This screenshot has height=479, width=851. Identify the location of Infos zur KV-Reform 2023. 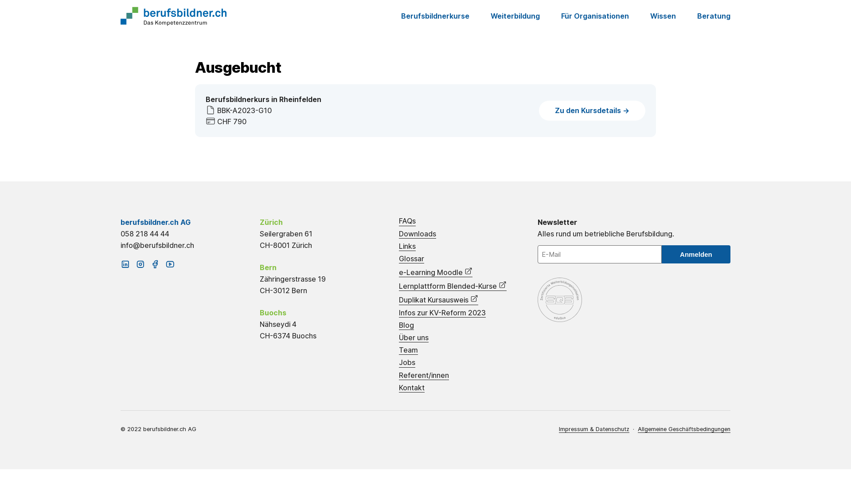
(442, 313).